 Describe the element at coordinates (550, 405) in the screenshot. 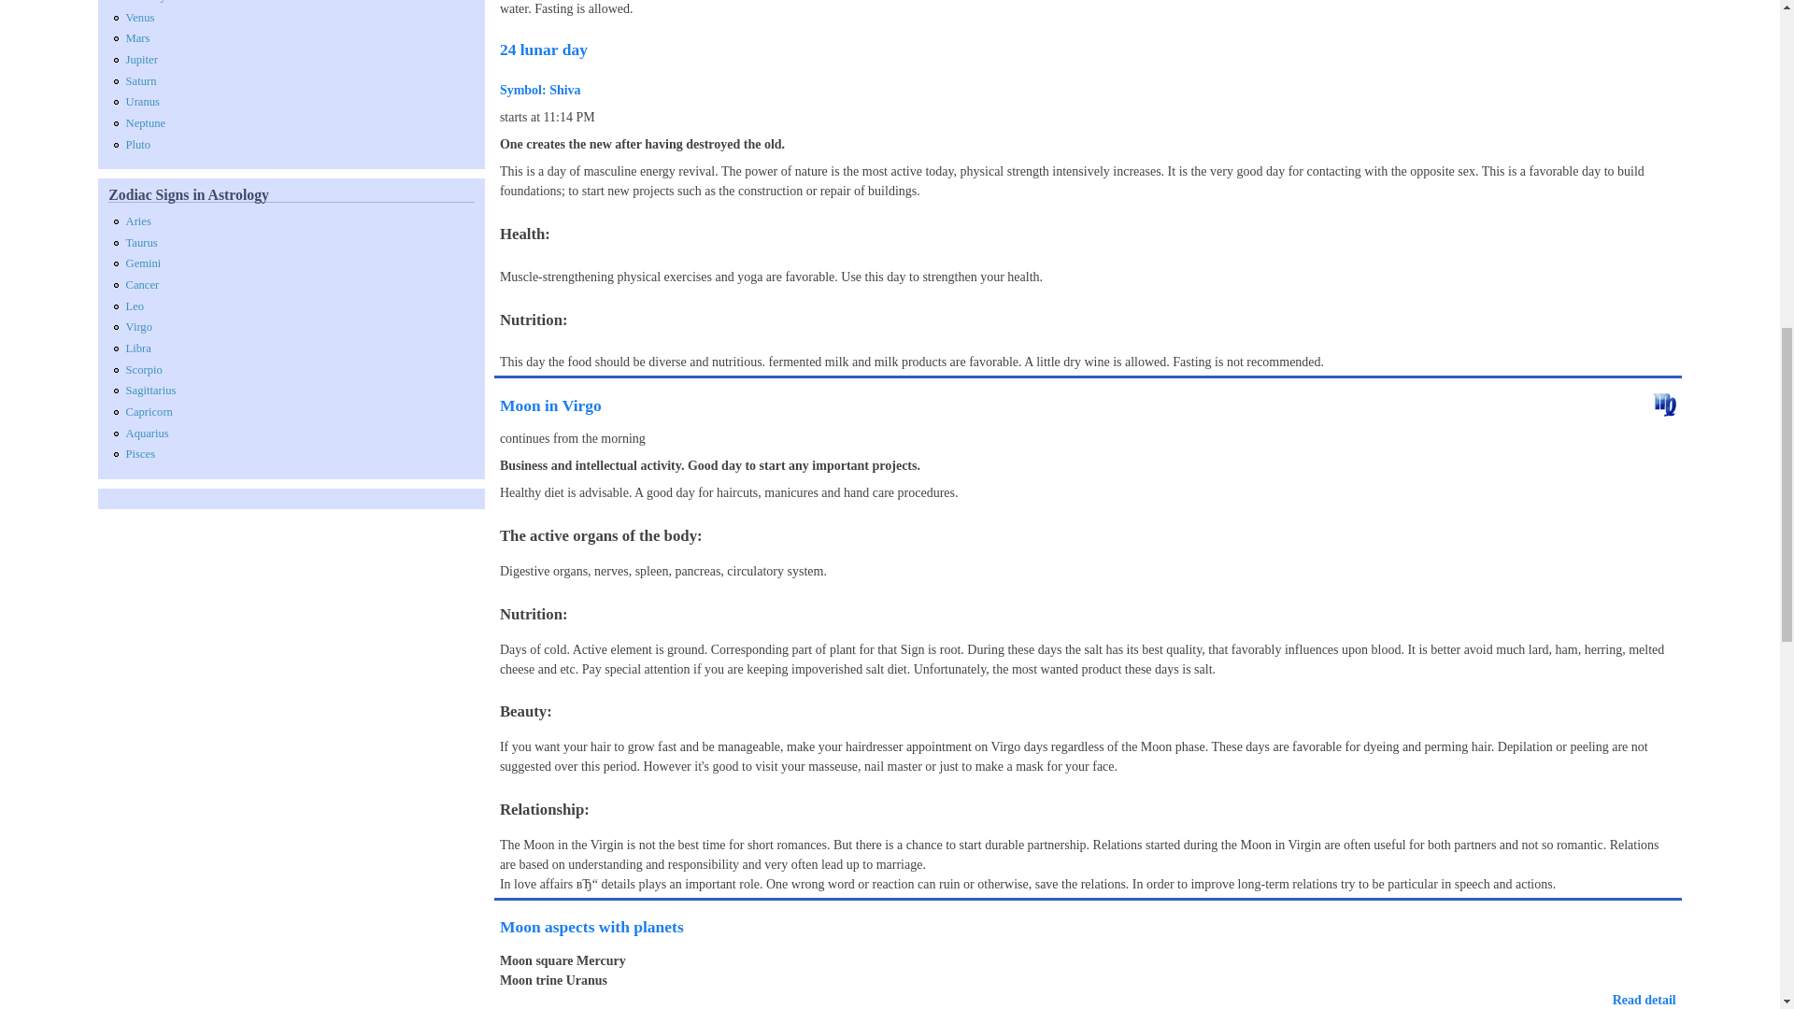

I see `Moon in Virgo` at that location.